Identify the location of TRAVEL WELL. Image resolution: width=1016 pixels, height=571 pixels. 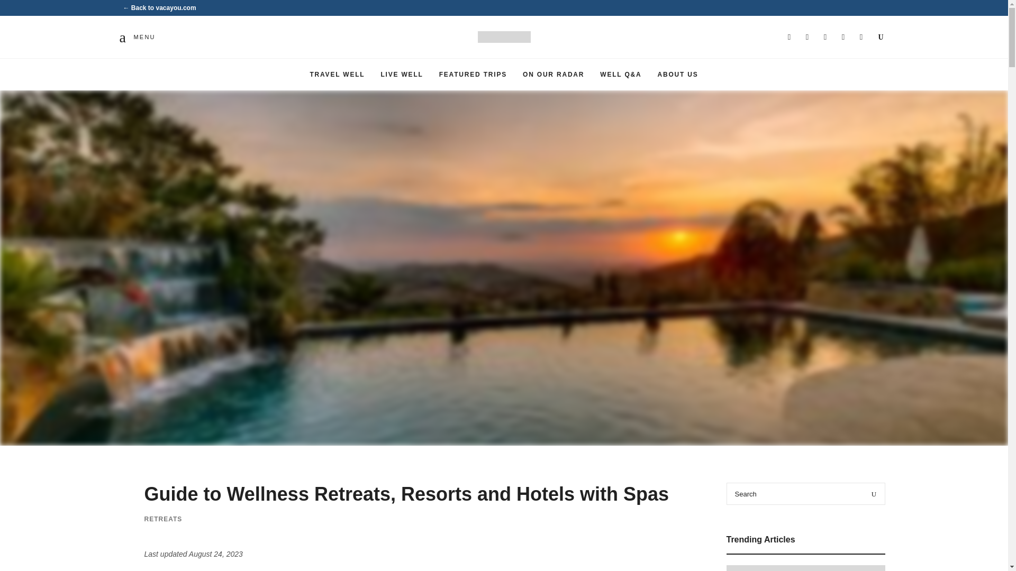
(337, 74).